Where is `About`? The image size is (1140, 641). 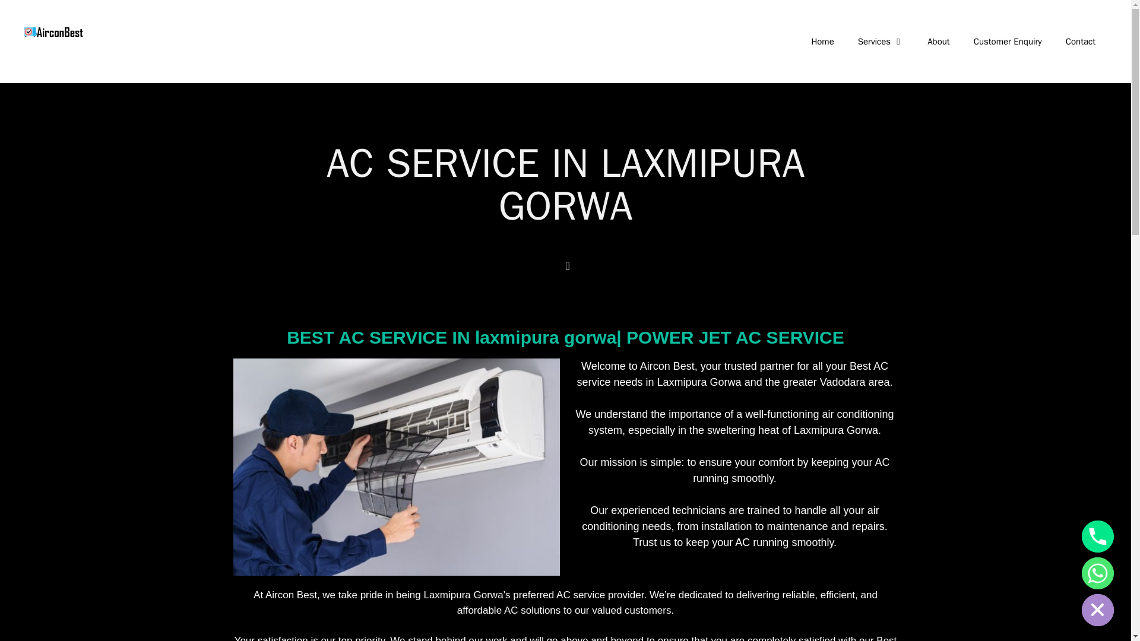 About is located at coordinates (938, 42).